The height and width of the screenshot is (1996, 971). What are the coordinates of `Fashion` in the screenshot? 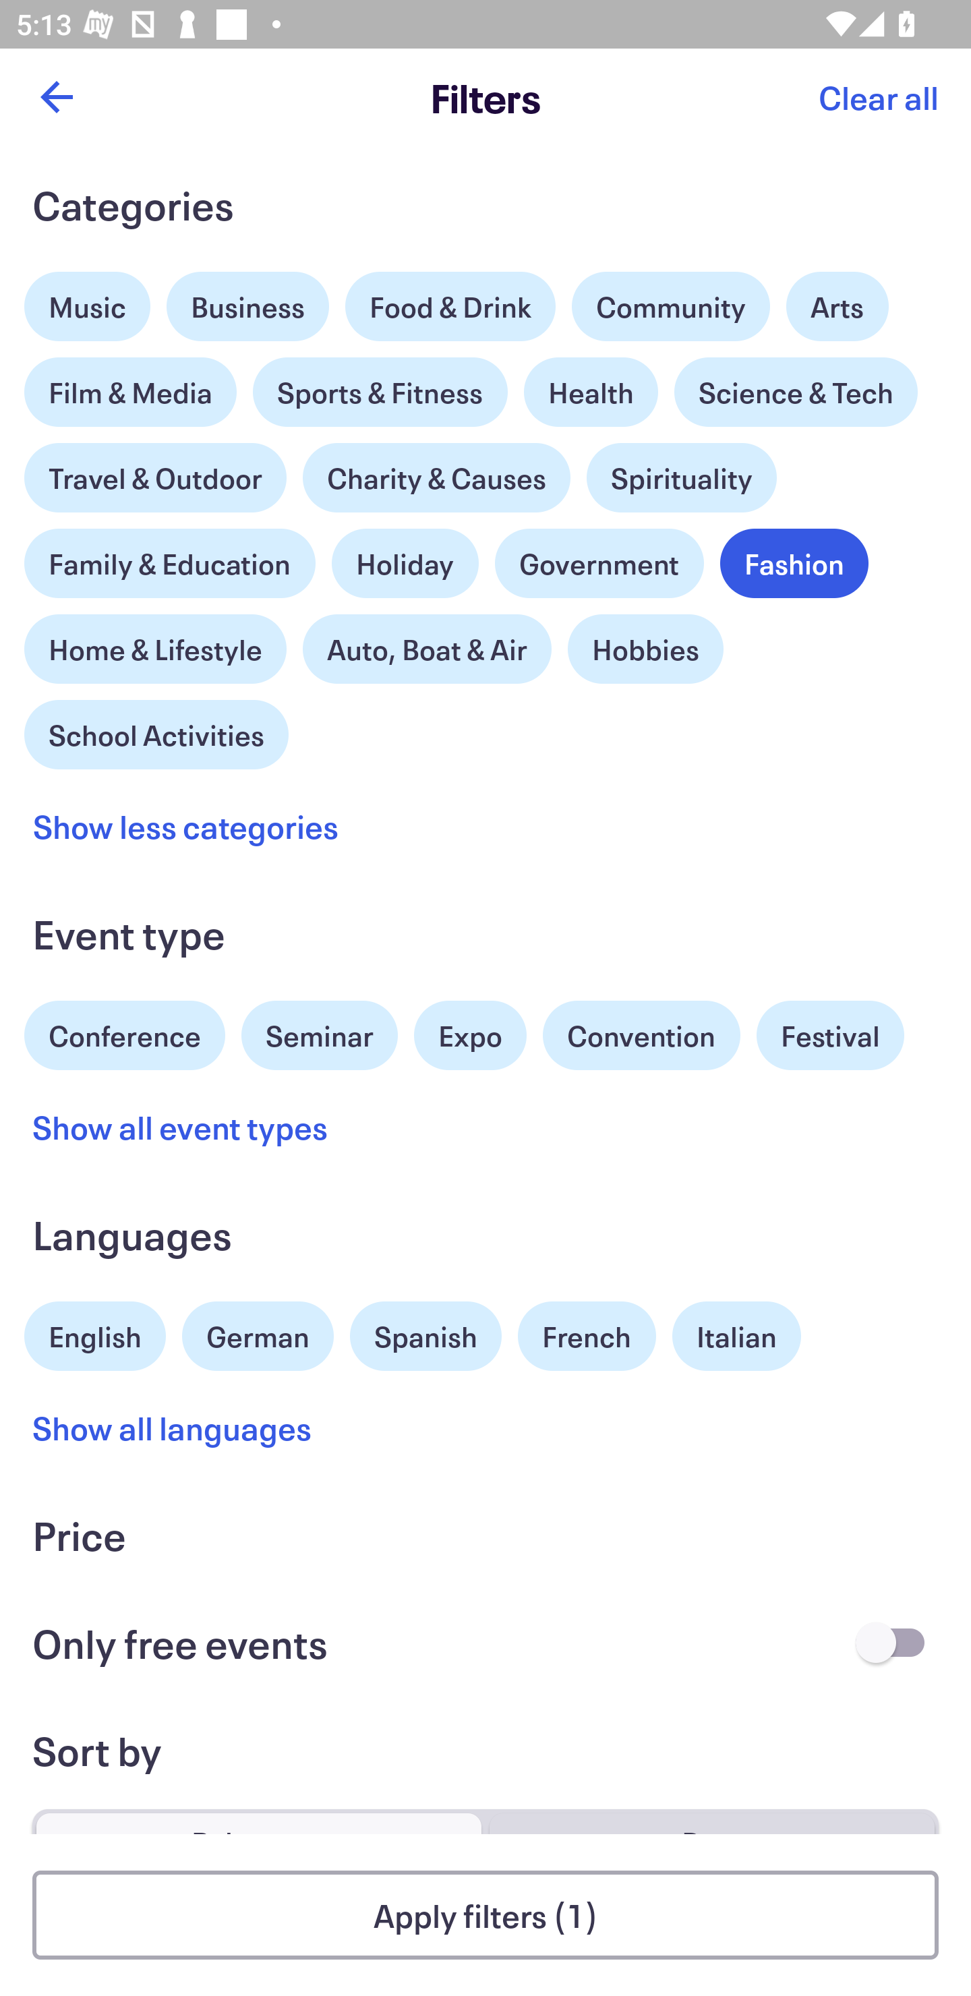 It's located at (794, 564).